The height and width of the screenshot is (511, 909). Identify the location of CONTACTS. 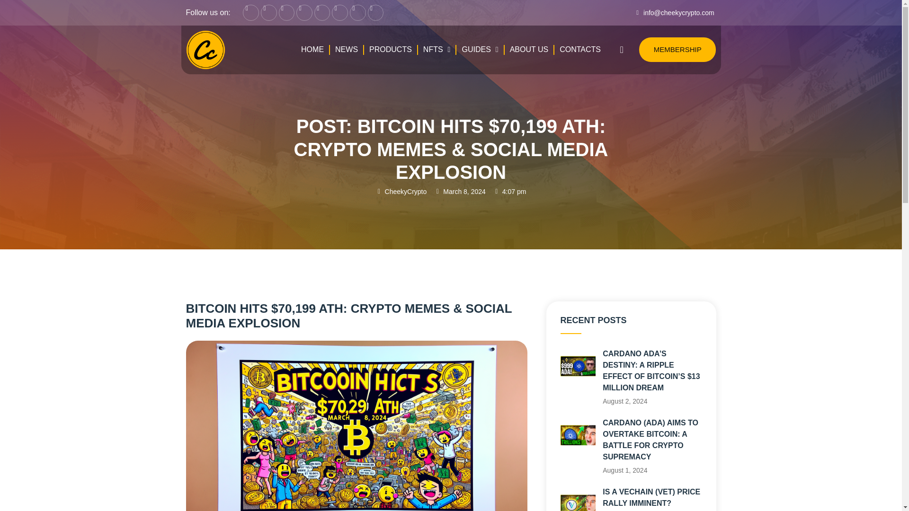
(580, 49).